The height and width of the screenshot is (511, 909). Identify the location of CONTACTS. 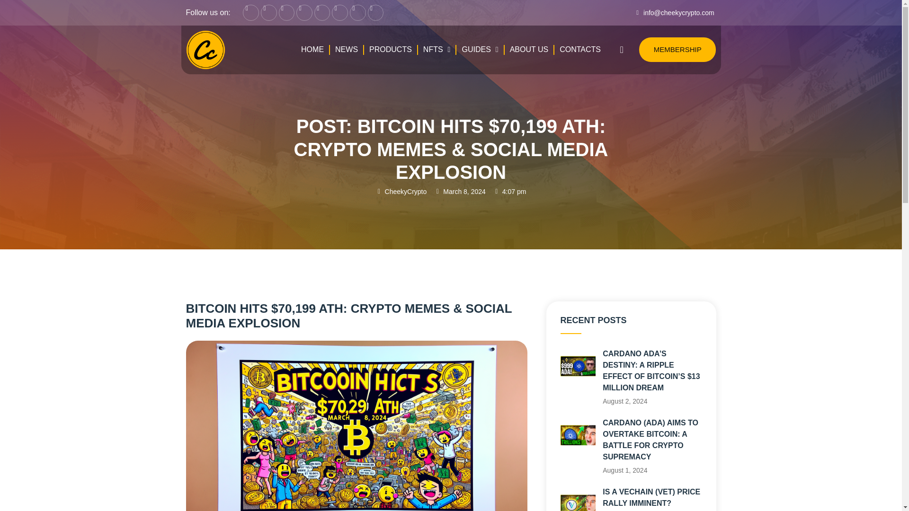
(580, 49).